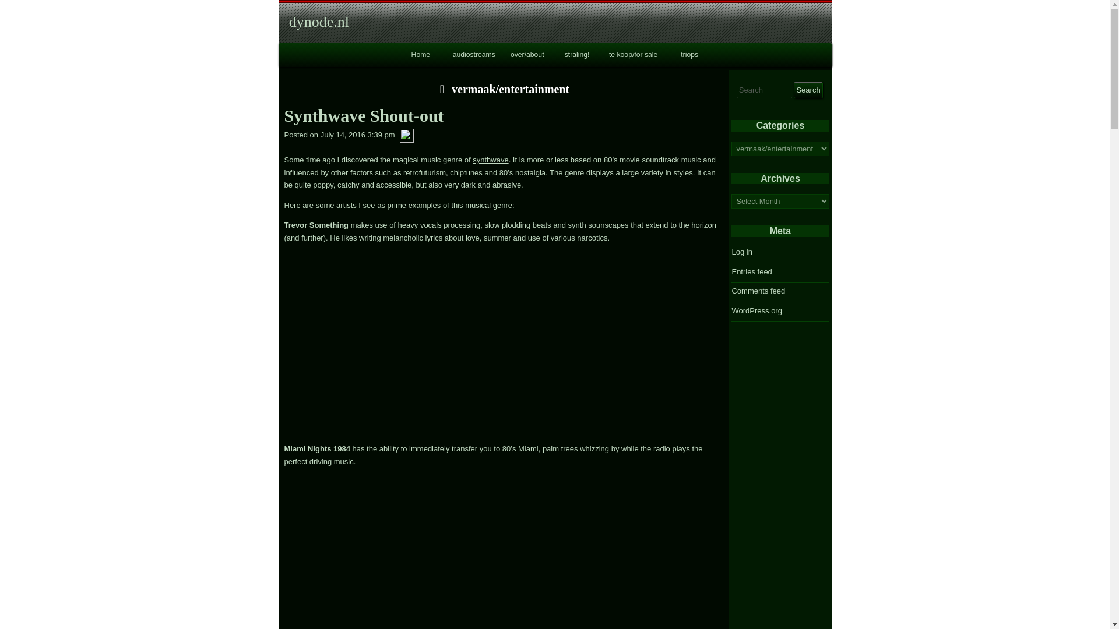 This screenshot has height=629, width=1119. What do you see at coordinates (407, 134) in the screenshot?
I see `Johan` at bounding box center [407, 134].